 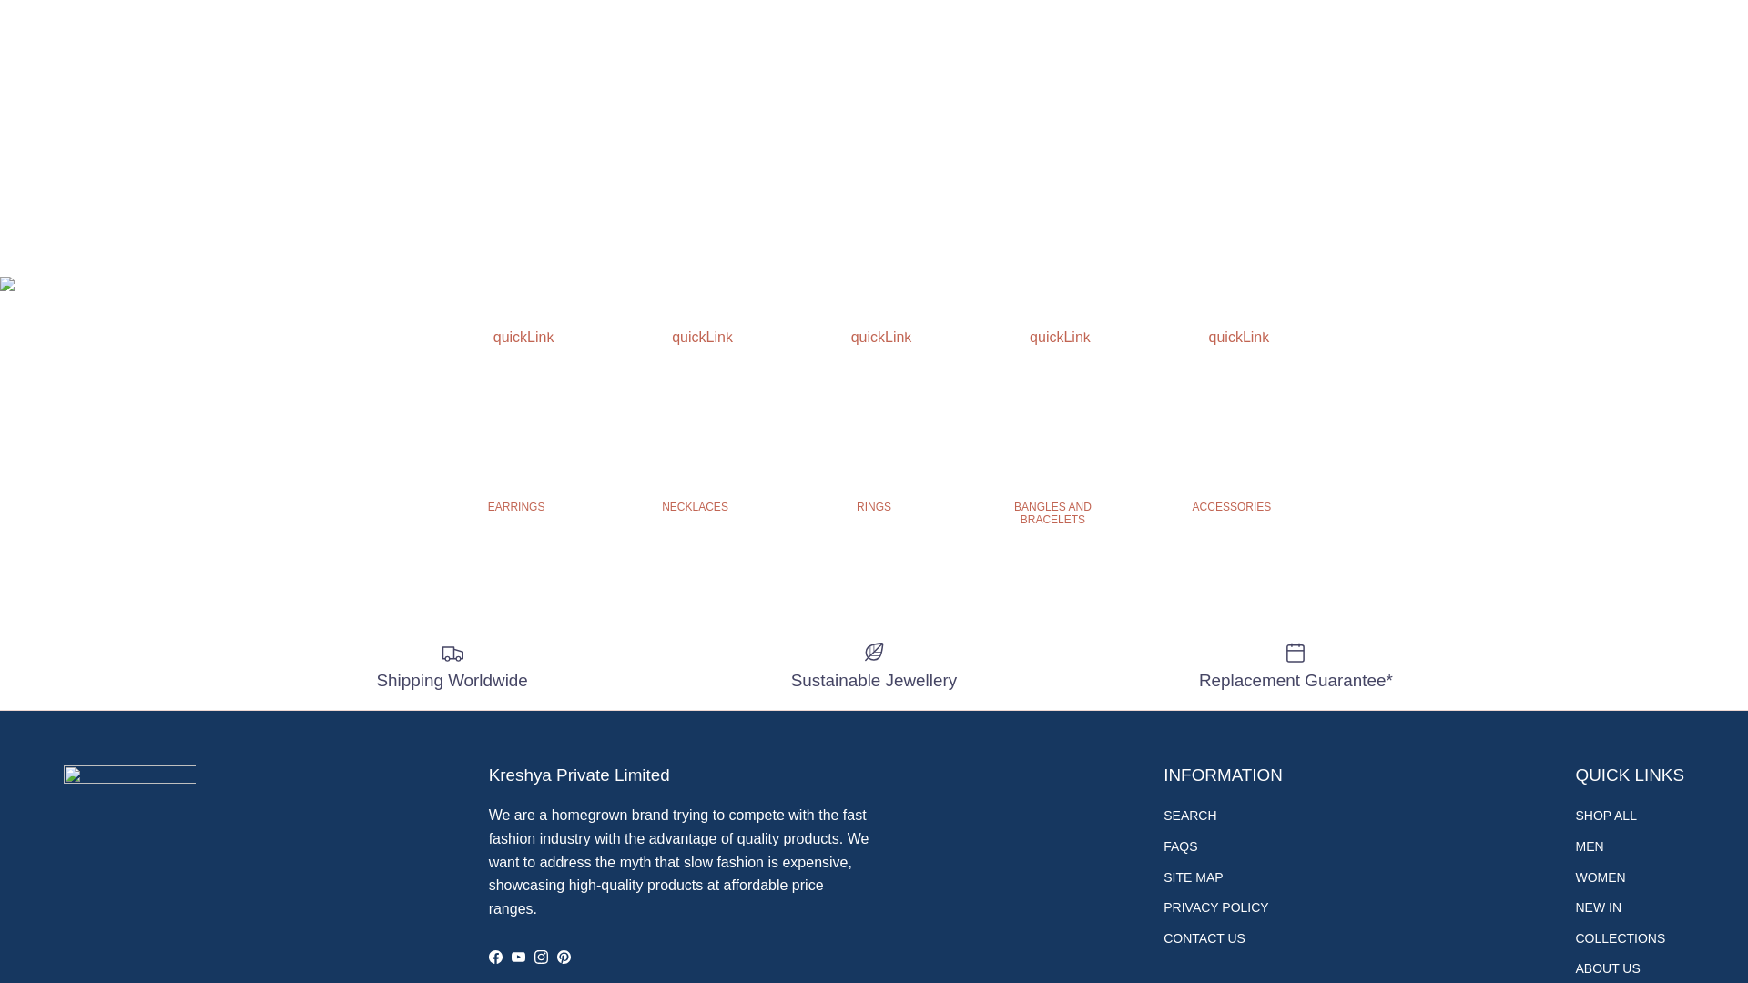 I want to click on Kreshya on Facebook, so click(x=495, y=958).